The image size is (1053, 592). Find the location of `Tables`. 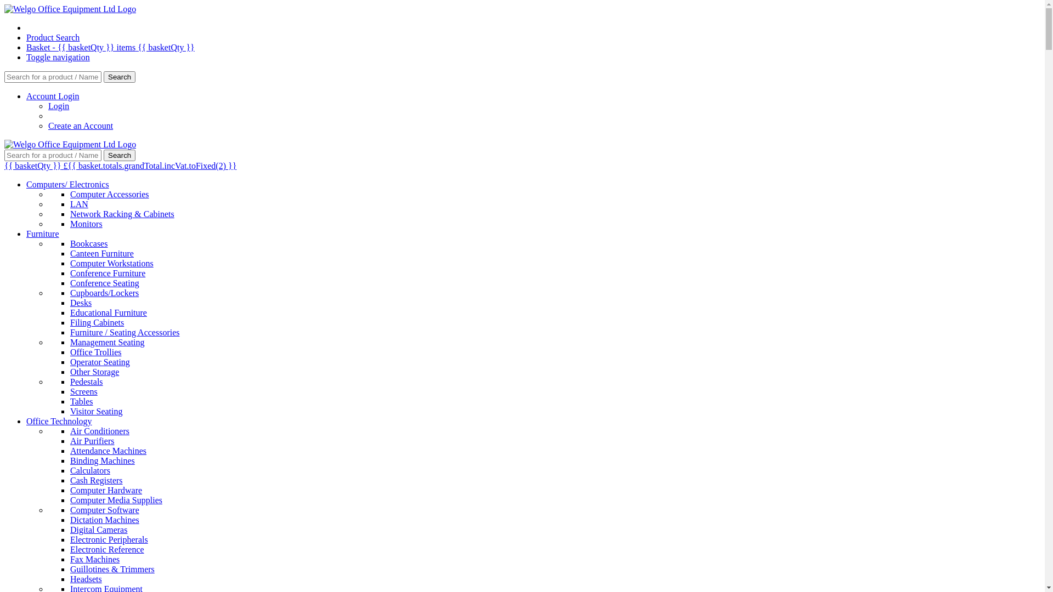

Tables is located at coordinates (82, 401).